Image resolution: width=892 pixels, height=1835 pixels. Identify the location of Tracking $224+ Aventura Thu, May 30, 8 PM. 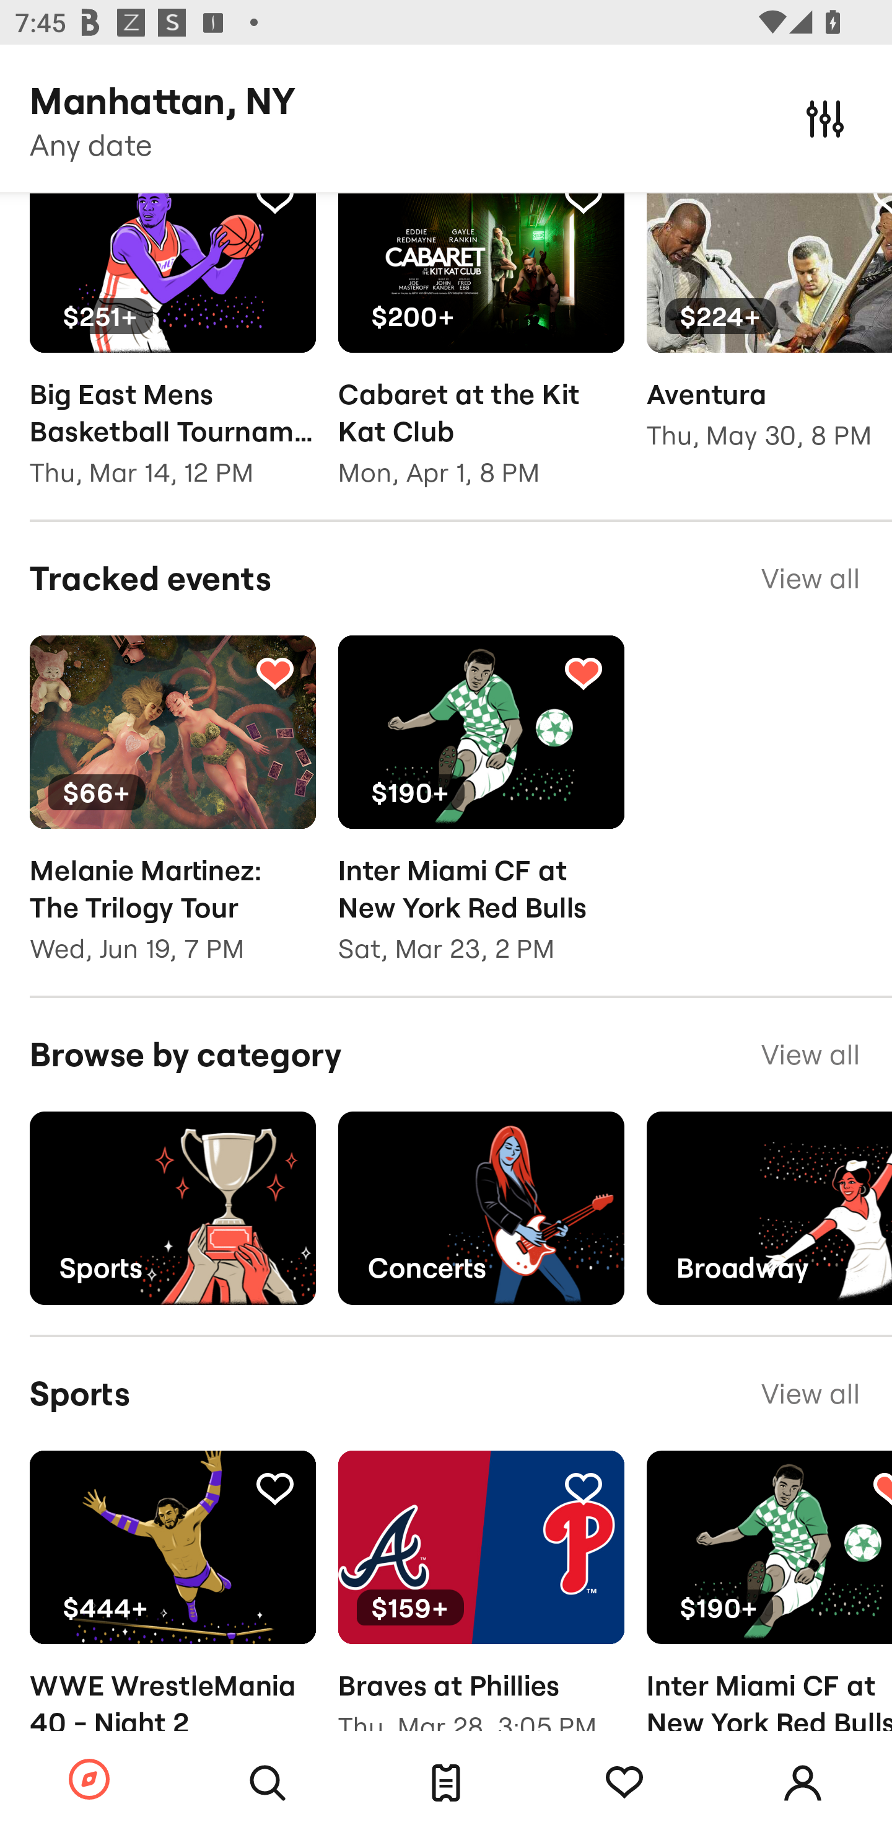
(769, 336).